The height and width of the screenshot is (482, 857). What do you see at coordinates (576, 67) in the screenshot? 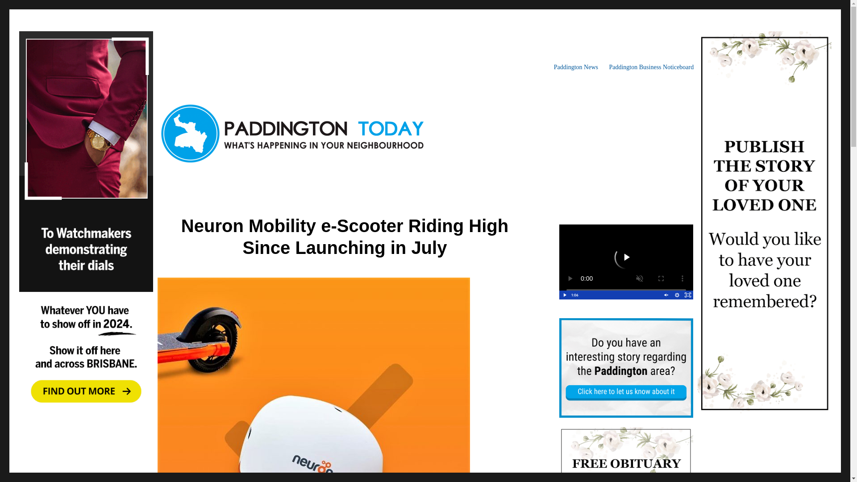
I see `Paddington News` at bounding box center [576, 67].